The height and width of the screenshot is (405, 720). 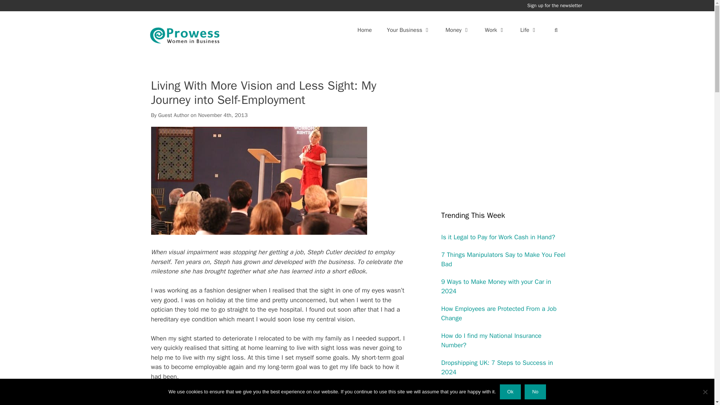 What do you see at coordinates (457, 30) in the screenshot?
I see `Money` at bounding box center [457, 30].